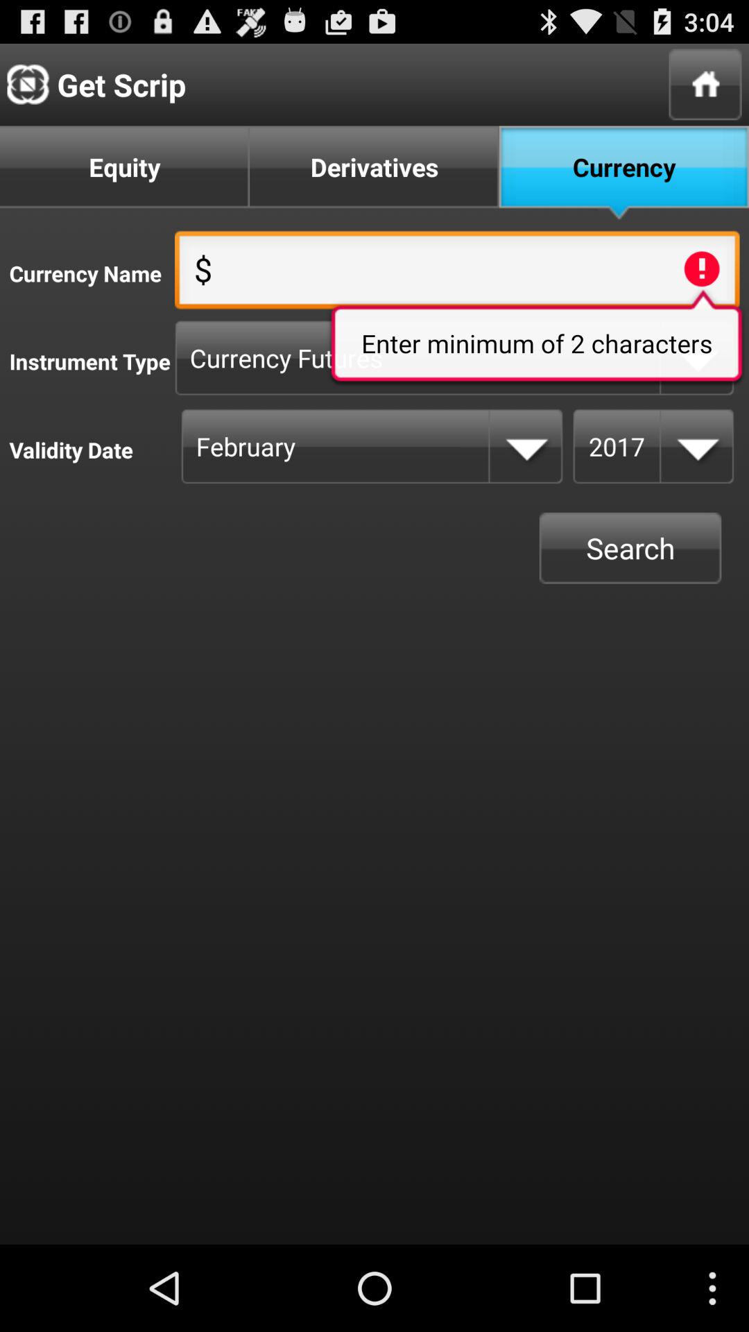 This screenshot has width=749, height=1332. Describe the element at coordinates (374, 173) in the screenshot. I see `select the tab derivatives on the web page` at that location.